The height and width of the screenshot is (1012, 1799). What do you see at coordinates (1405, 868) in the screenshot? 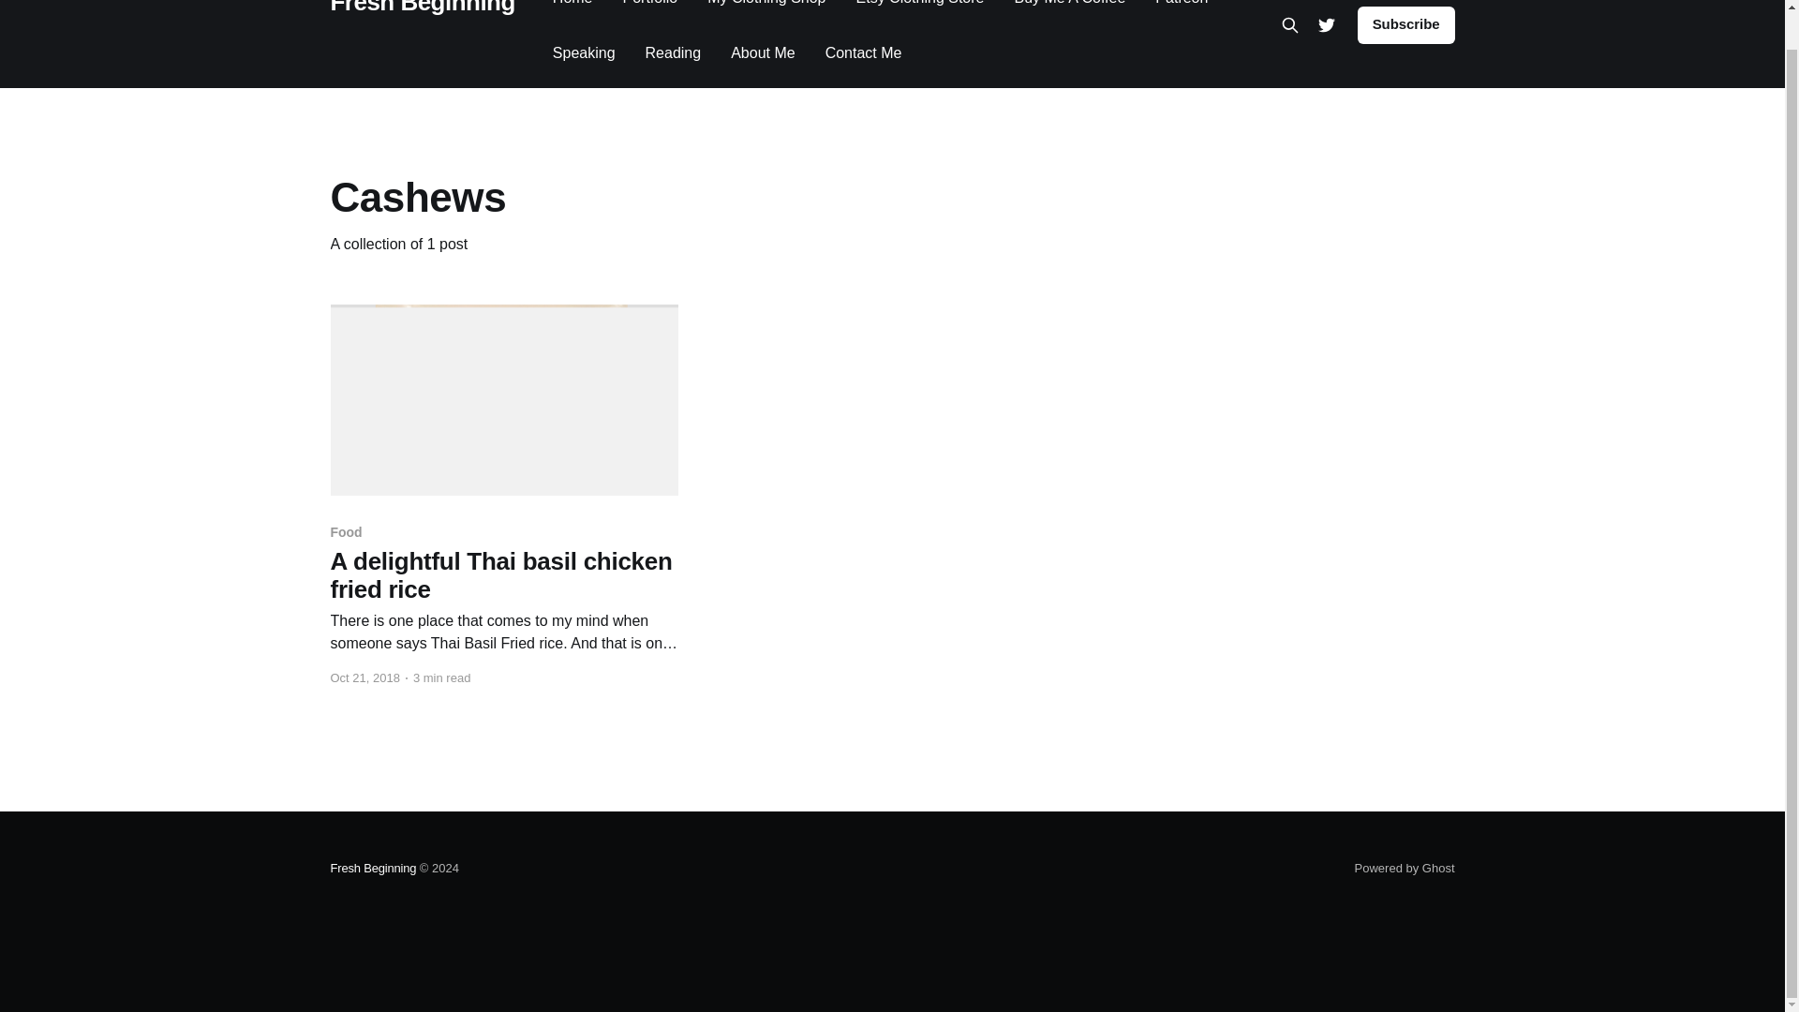
I see `Powered by Ghost` at bounding box center [1405, 868].